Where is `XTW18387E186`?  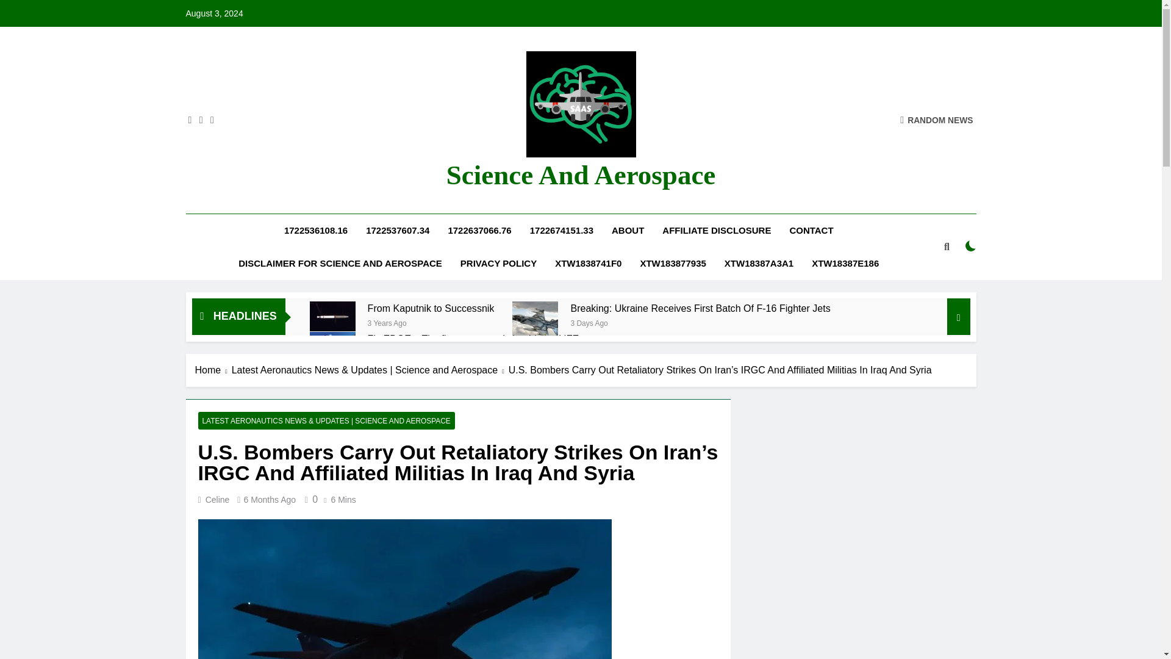 XTW18387E186 is located at coordinates (845, 264).